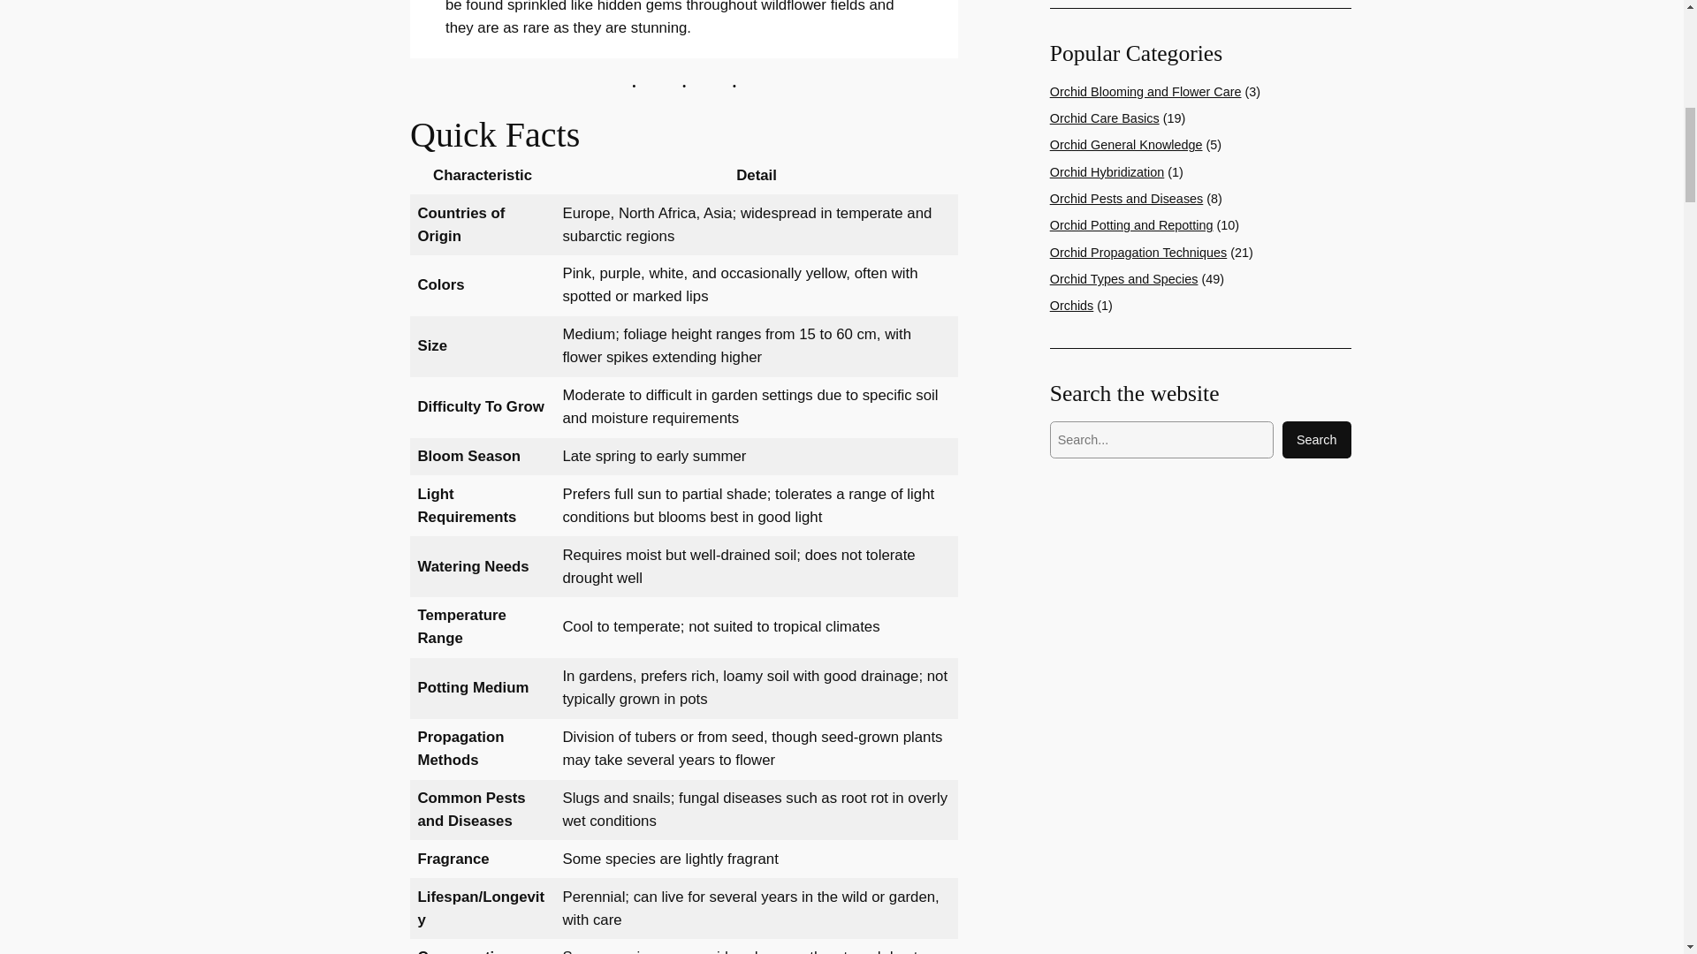  What do you see at coordinates (1126, 199) in the screenshot?
I see `Orchid Pests and Diseases` at bounding box center [1126, 199].